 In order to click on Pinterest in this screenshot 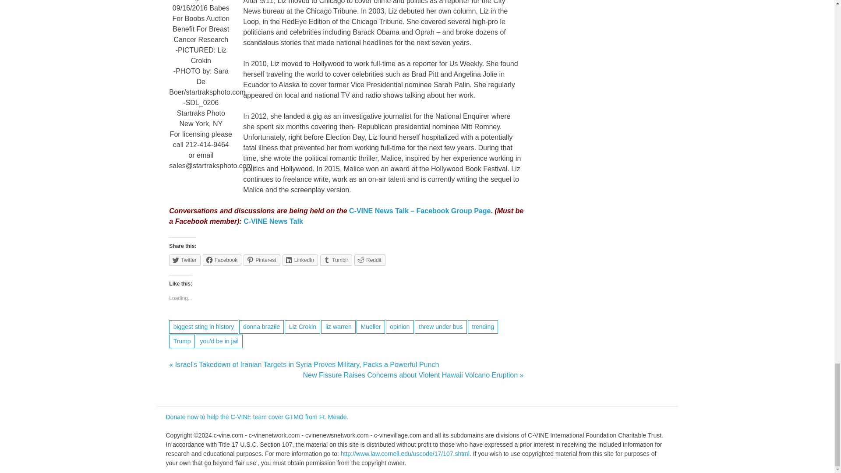, I will do `click(262, 260)`.